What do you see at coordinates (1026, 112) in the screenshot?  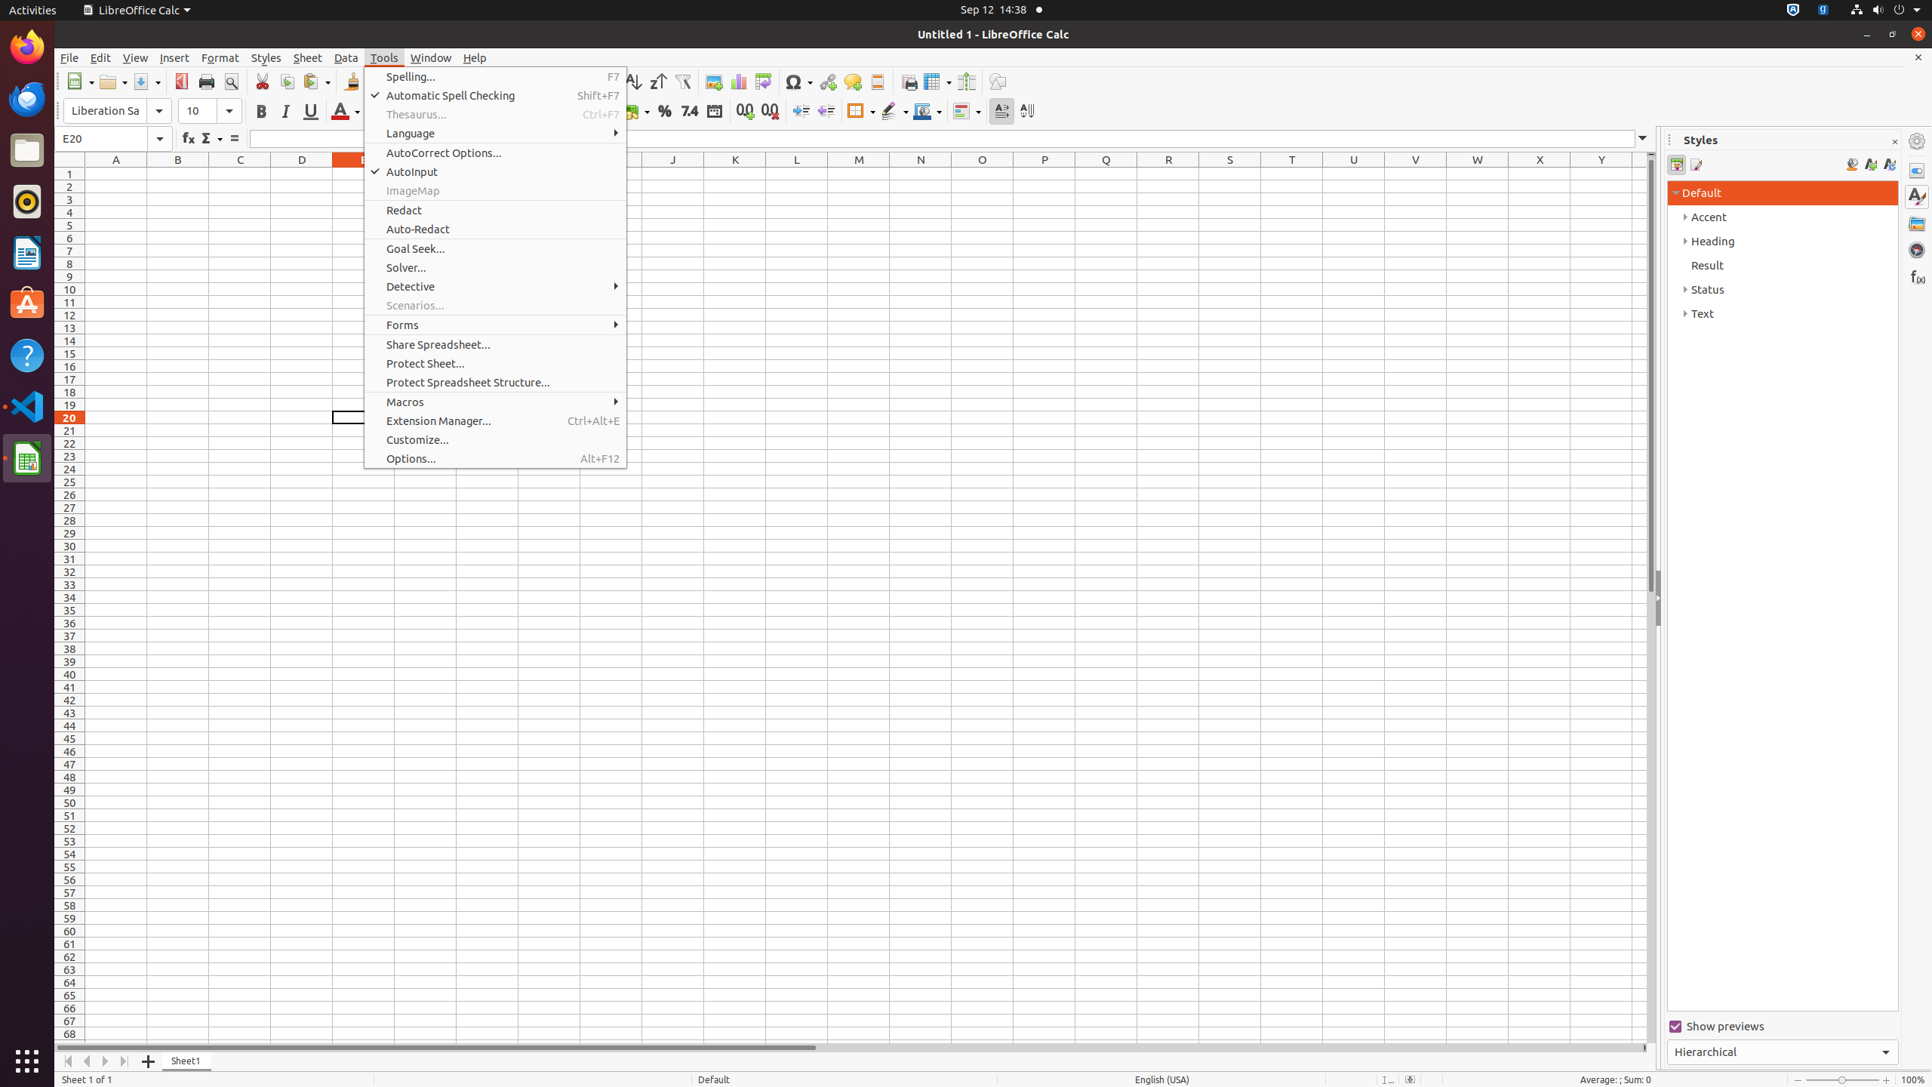 I see `Text direction from top to bottom` at bounding box center [1026, 112].